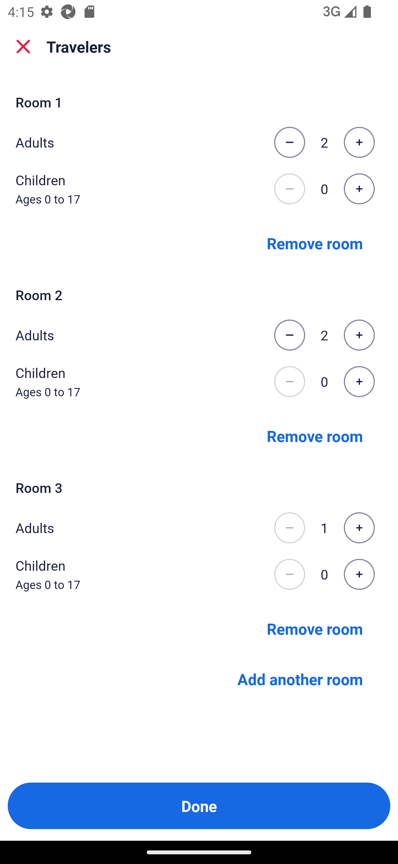 Image resolution: width=398 pixels, height=864 pixels. What do you see at coordinates (23, 47) in the screenshot?
I see `close` at bounding box center [23, 47].